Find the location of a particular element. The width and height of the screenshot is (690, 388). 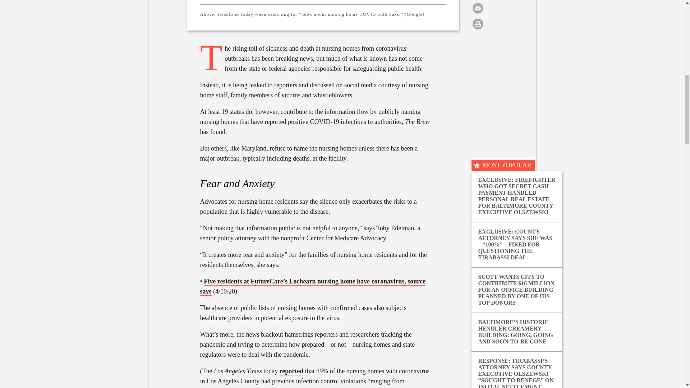

Print this article is located at coordinates (478, 24).